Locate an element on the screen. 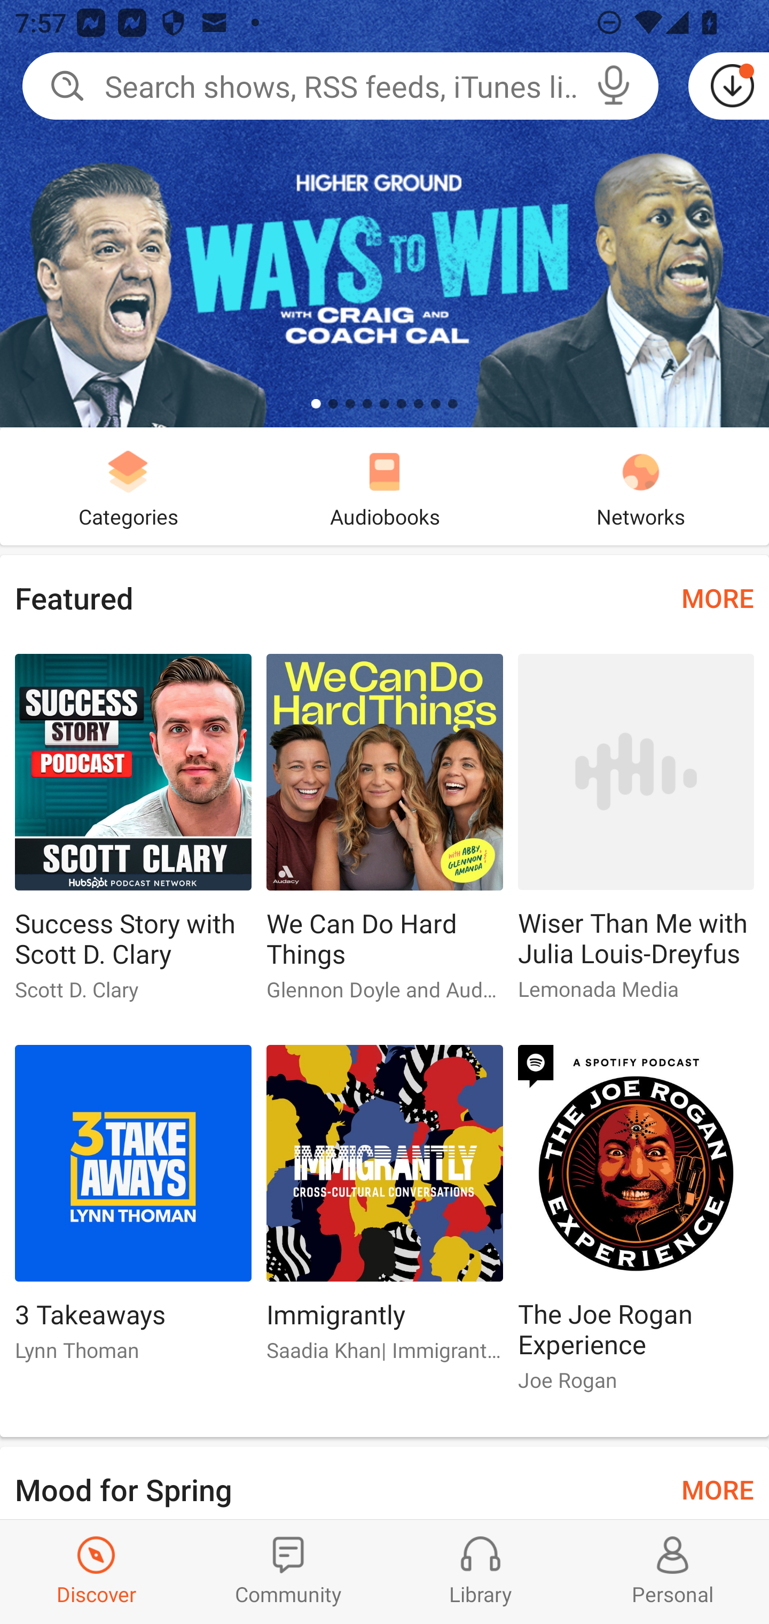 This screenshot has height=1624, width=769. Categories is located at coordinates (128, 486).